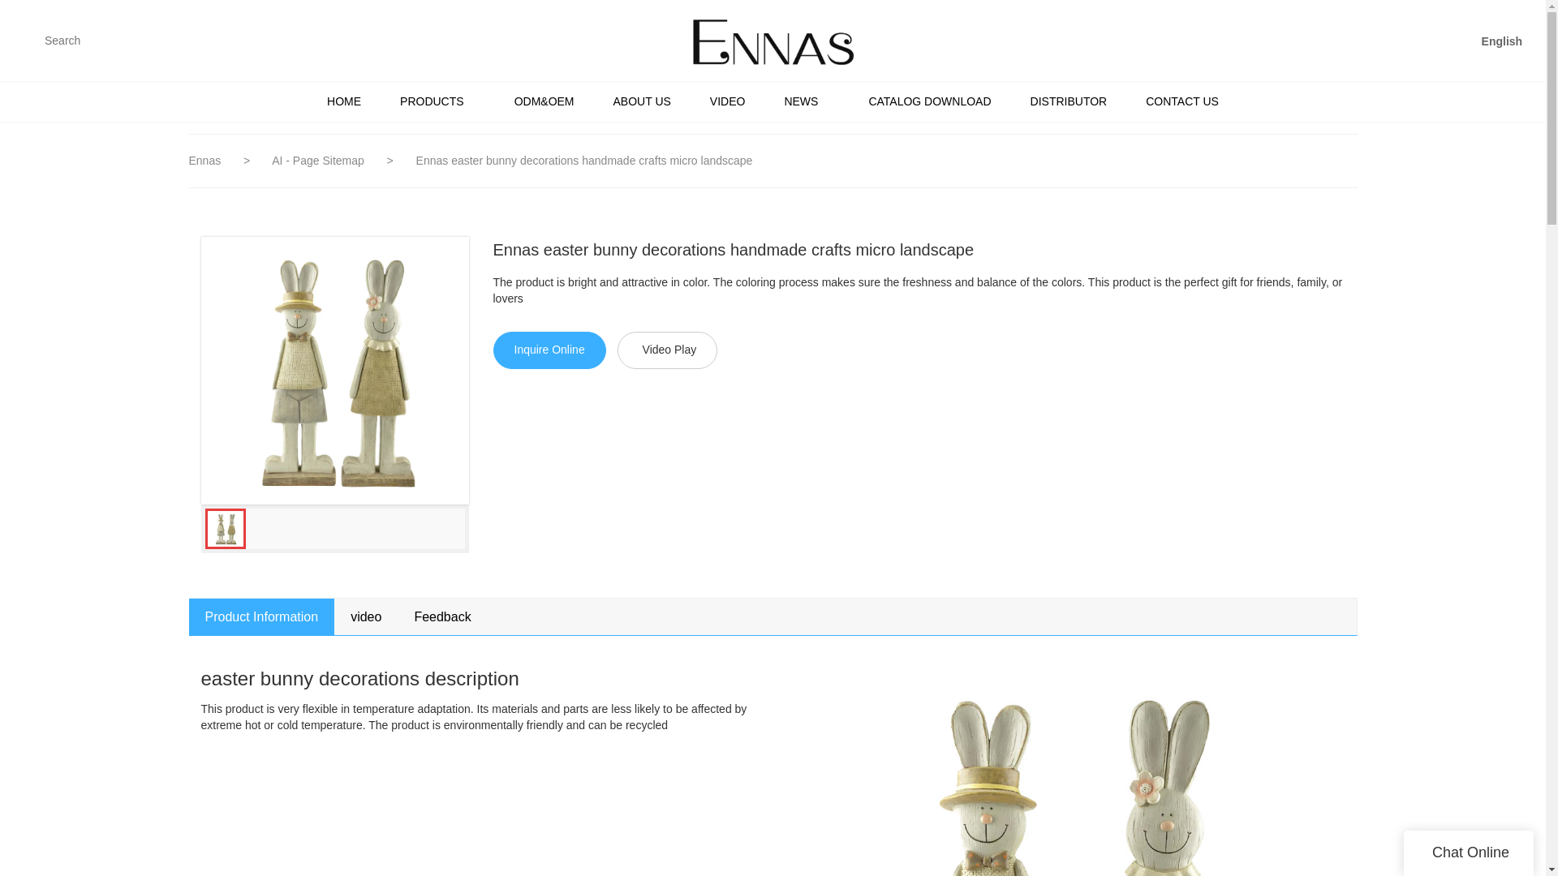 Image resolution: width=1558 pixels, height=876 pixels. Describe the element at coordinates (261, 616) in the screenshot. I see `Product Information` at that location.